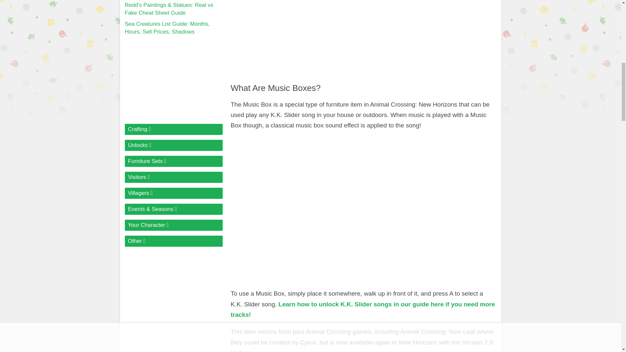 This screenshot has height=352, width=626. Describe the element at coordinates (173, 129) in the screenshot. I see `Crafting` at that location.